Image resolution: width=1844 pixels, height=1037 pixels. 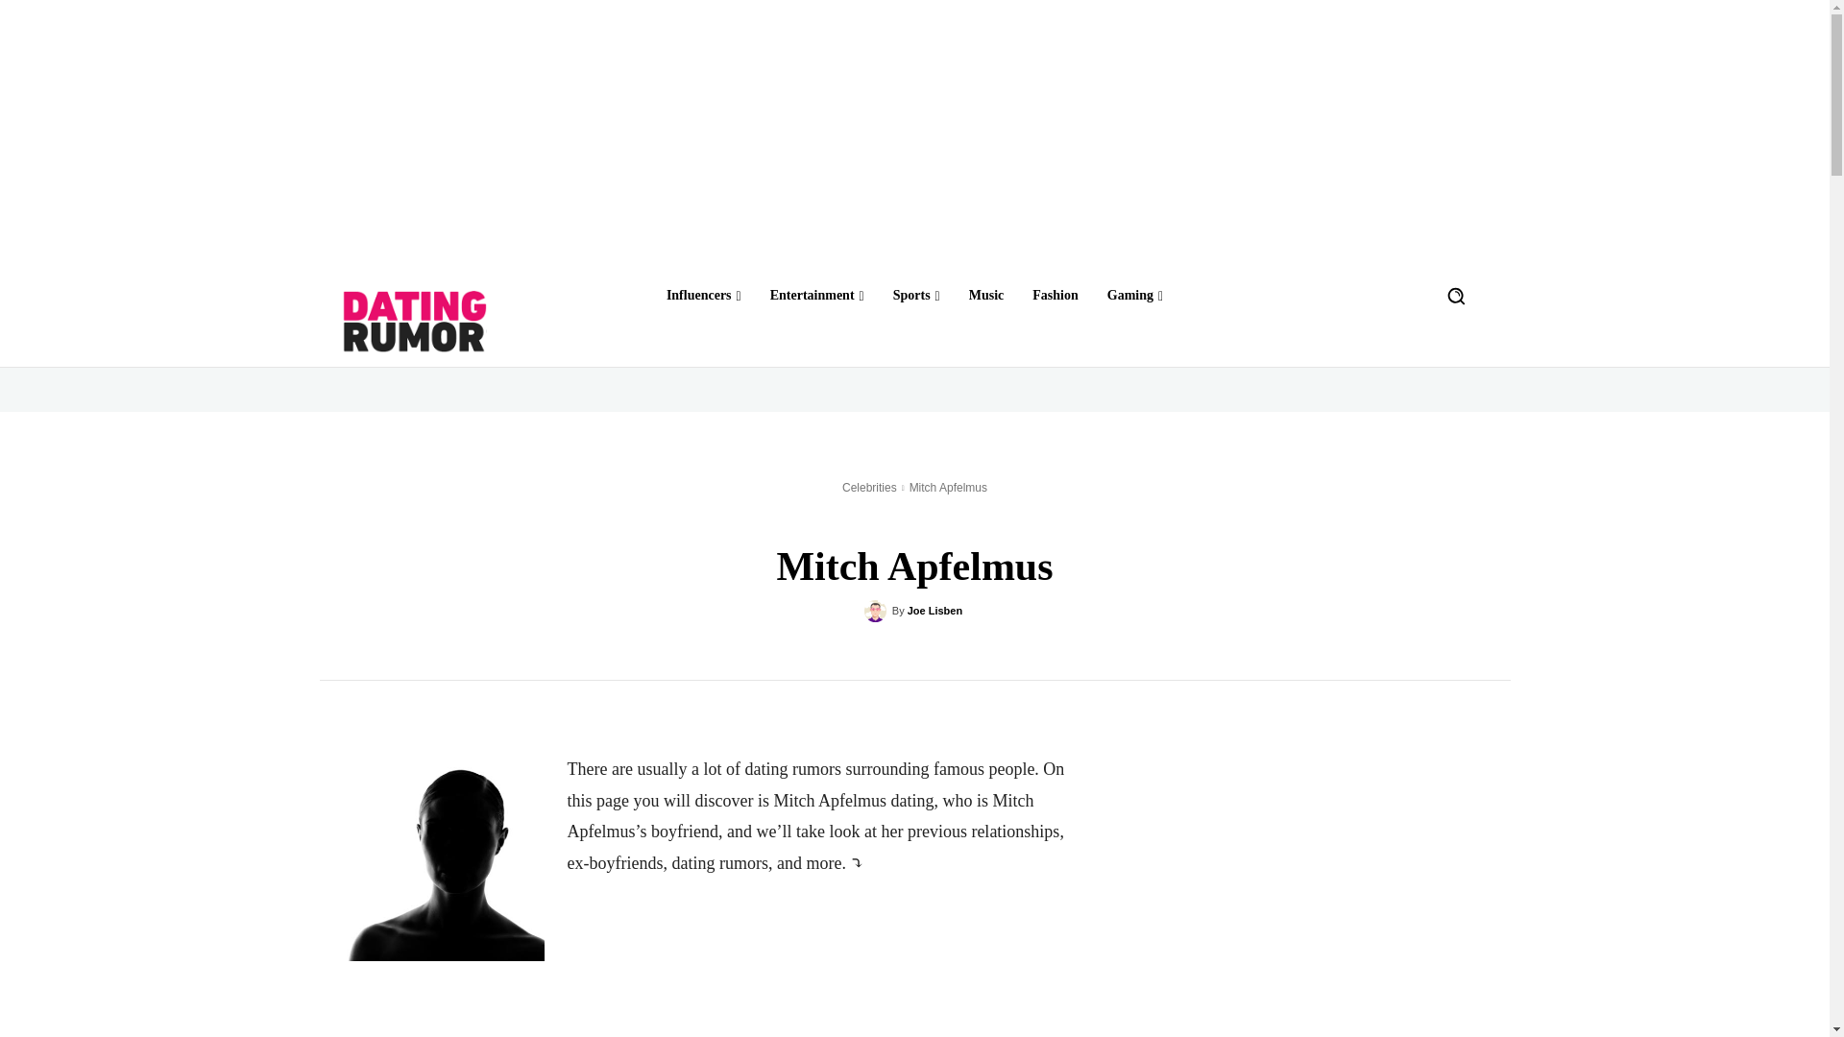 I want to click on Influencers, so click(x=703, y=295).